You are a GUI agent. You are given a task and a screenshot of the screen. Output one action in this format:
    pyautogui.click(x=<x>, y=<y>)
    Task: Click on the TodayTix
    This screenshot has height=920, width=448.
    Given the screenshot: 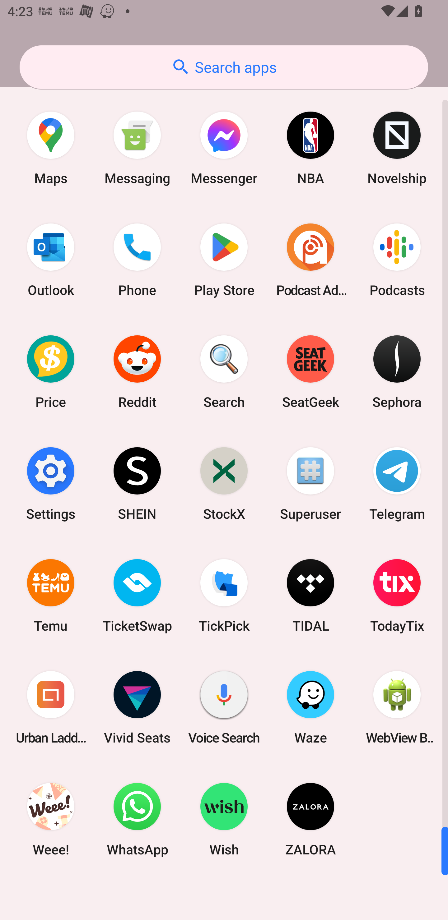 What is the action you would take?
    pyautogui.click(x=397, y=595)
    